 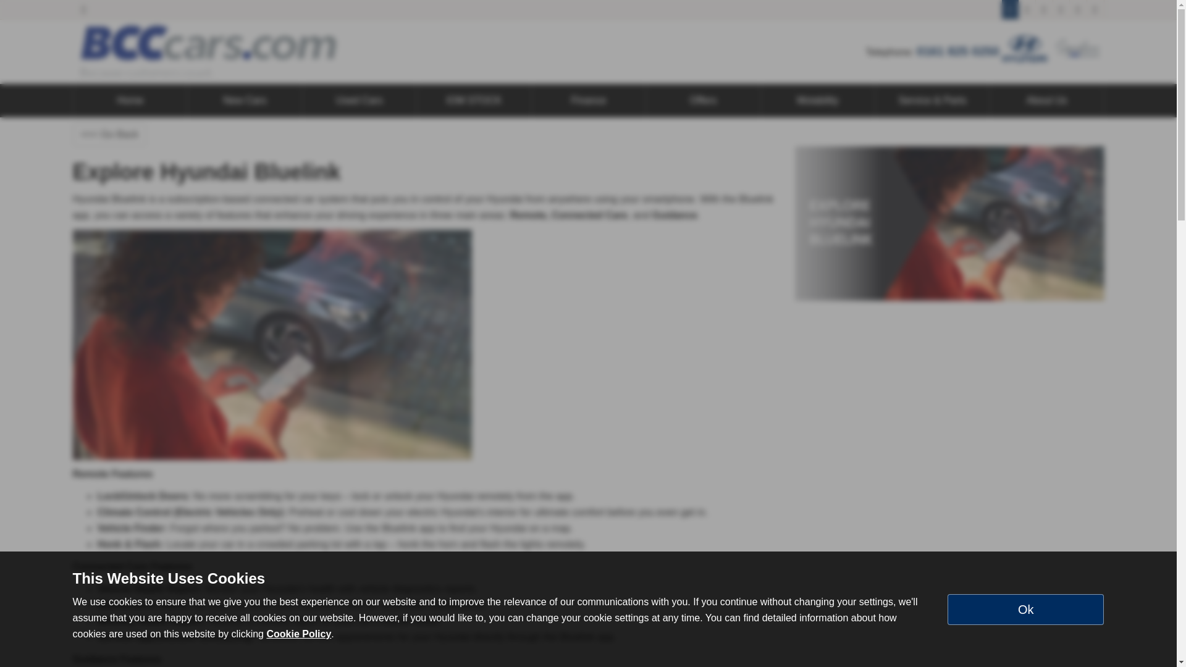 I want to click on Home, so click(x=130, y=101).